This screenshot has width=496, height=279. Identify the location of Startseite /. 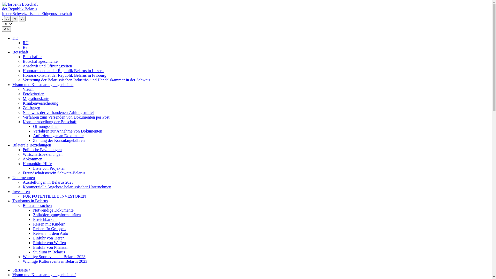
(21, 270).